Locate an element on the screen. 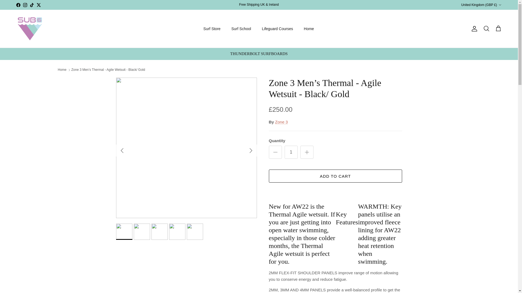  Twitter is located at coordinates (39, 4).